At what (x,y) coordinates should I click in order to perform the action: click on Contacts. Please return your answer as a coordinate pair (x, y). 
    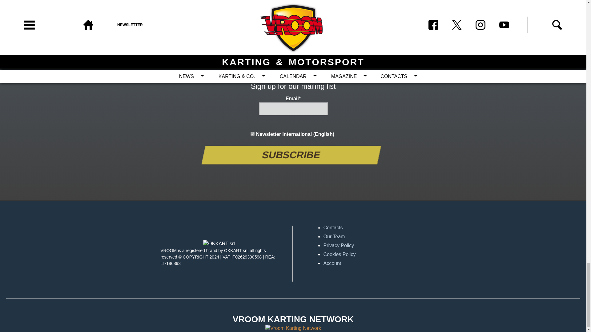
    Looking at the image, I should click on (382, 227).